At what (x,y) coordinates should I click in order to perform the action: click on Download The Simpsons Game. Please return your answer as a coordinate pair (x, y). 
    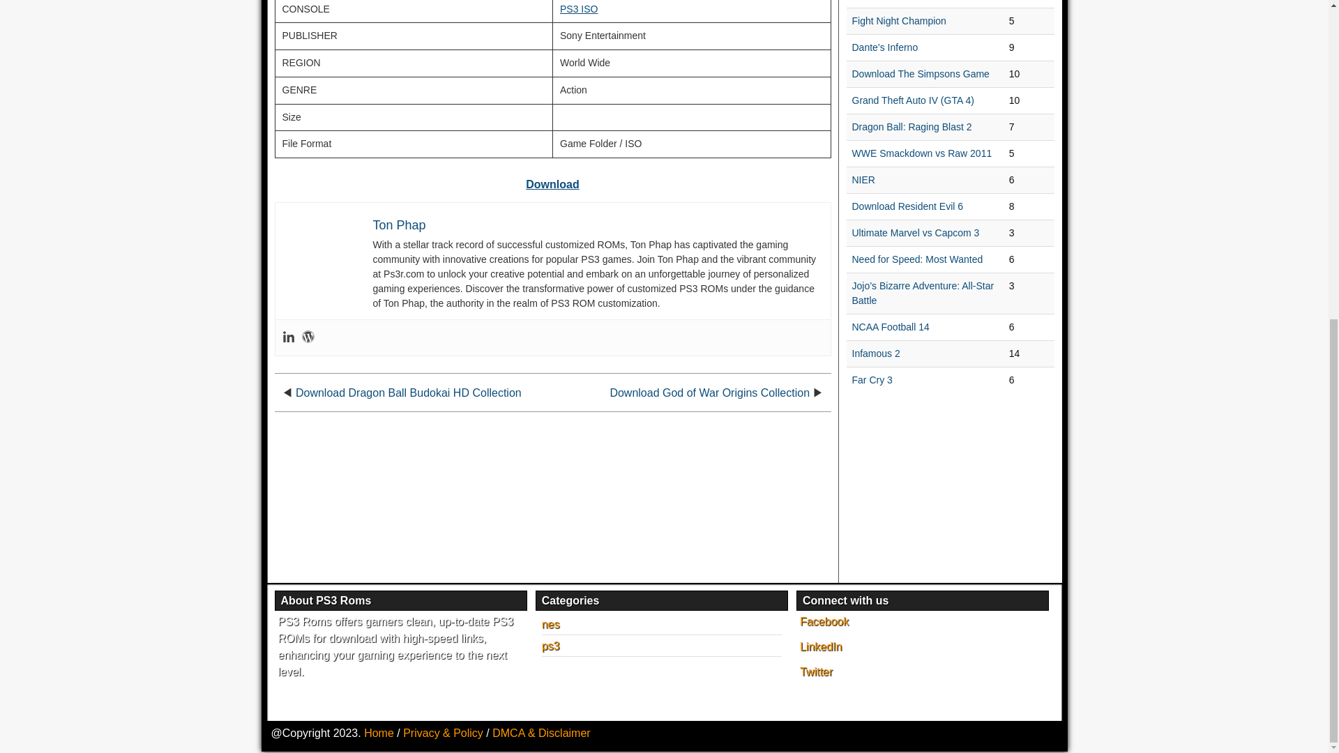
    Looking at the image, I should click on (921, 74).